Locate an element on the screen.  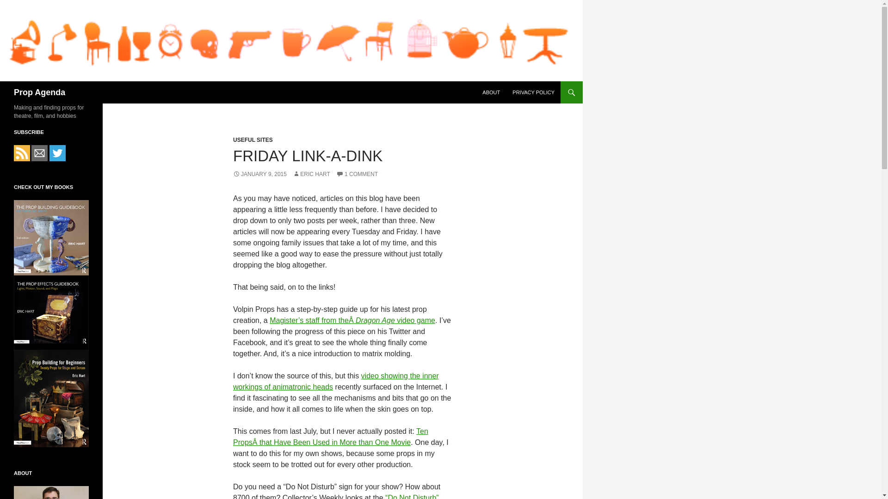
ERIC HART is located at coordinates (311, 174).